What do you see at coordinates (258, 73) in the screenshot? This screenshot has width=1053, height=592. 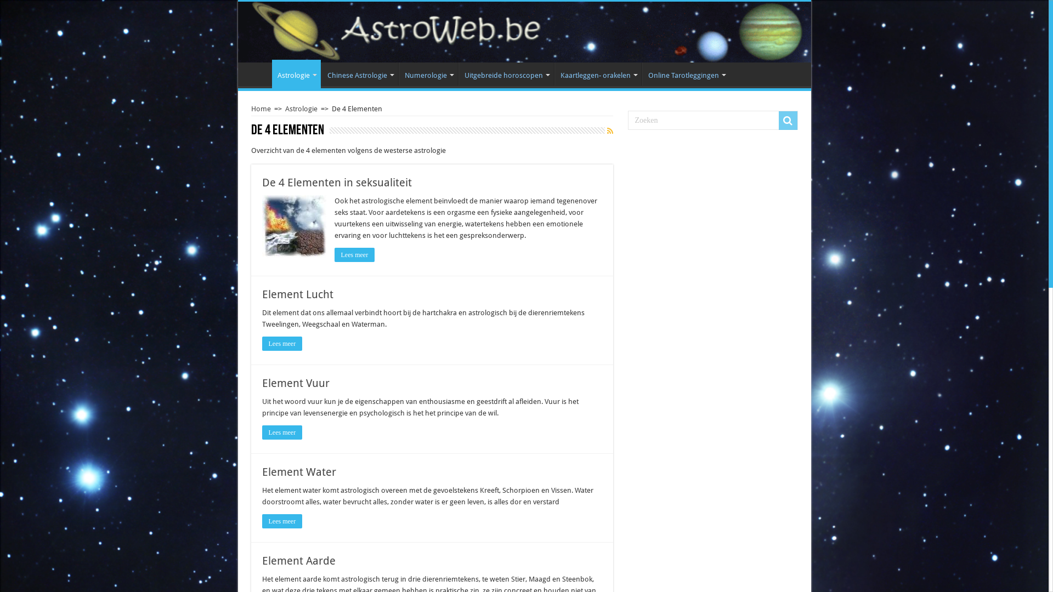 I see `Home` at bounding box center [258, 73].